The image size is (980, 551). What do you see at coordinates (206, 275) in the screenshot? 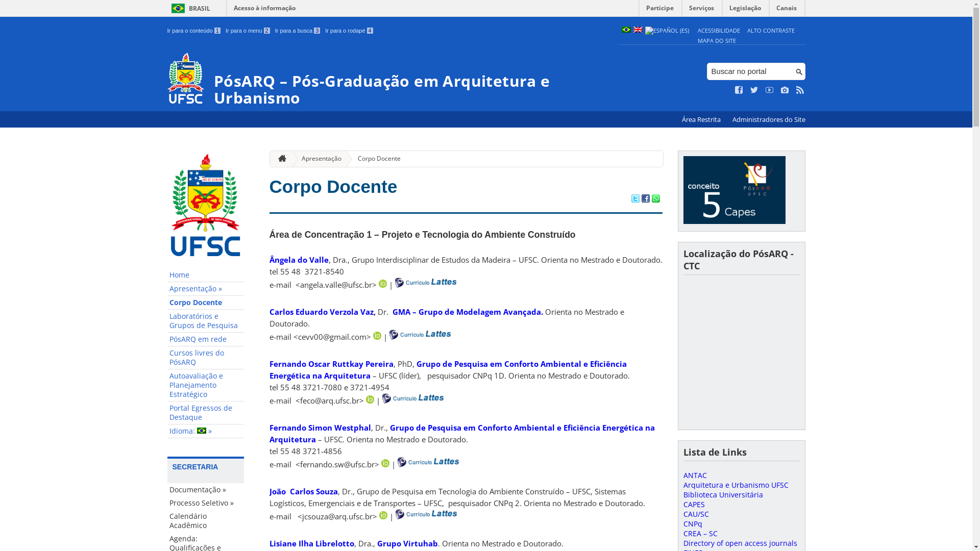
I see `Home` at bounding box center [206, 275].